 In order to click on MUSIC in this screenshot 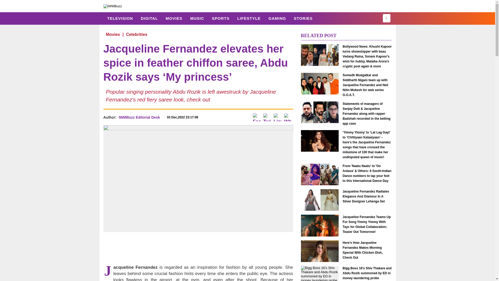, I will do `click(197, 18)`.